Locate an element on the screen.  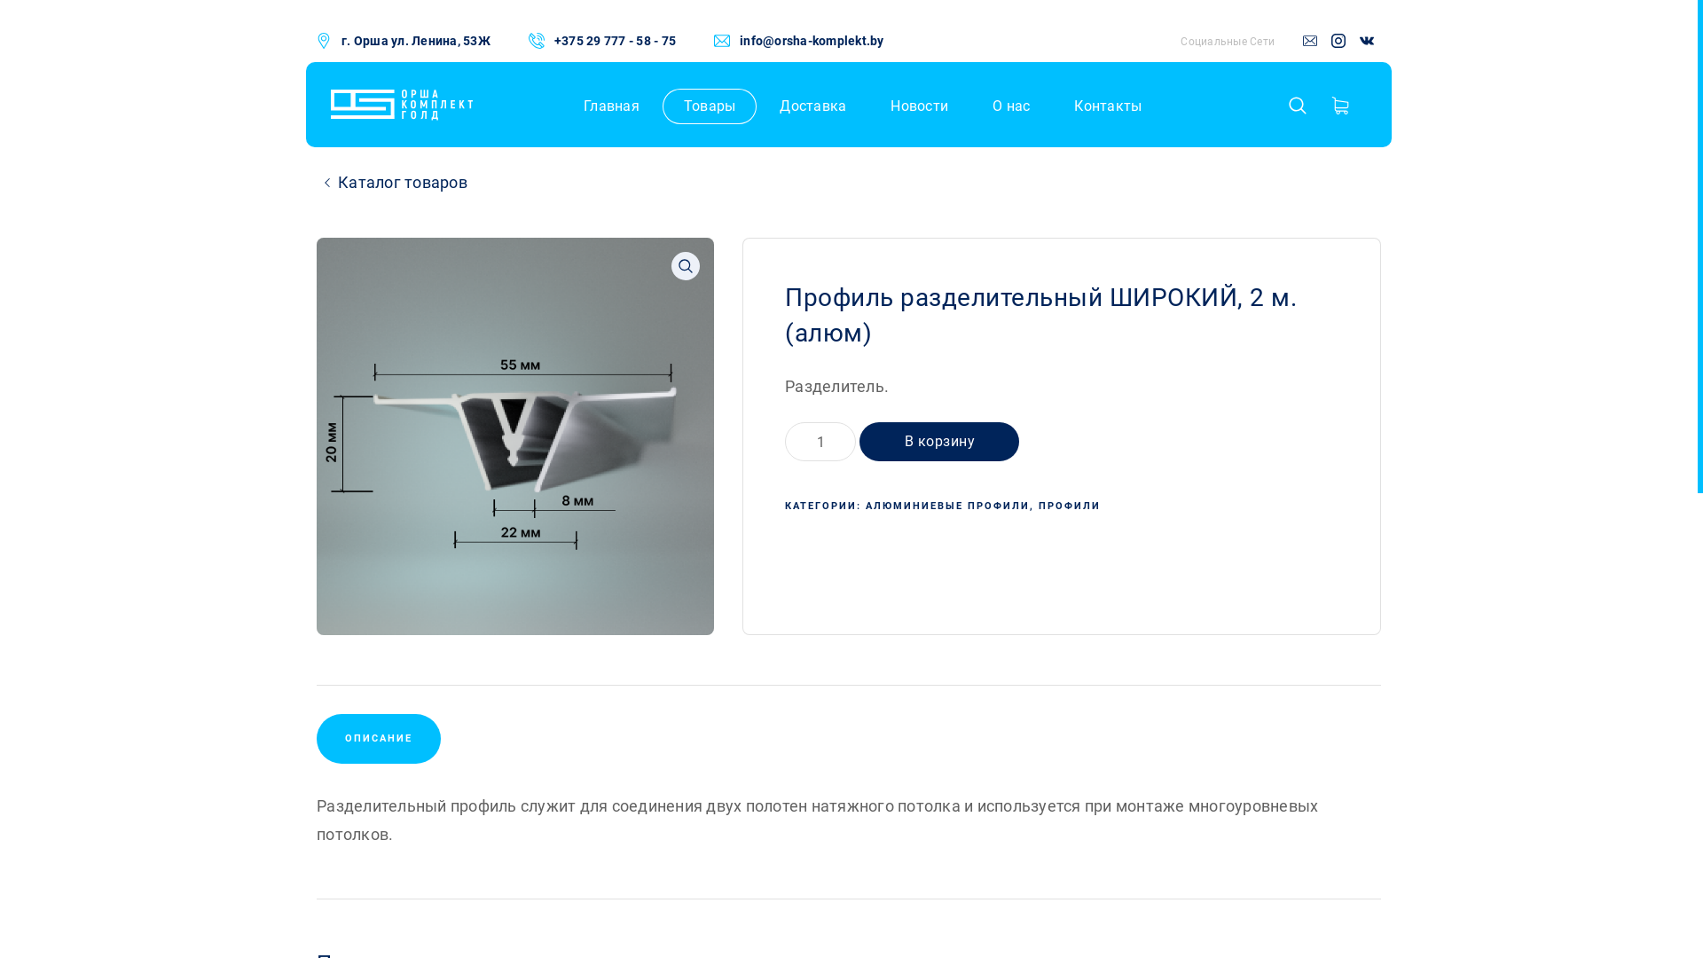
+375 29 777 - 58 - 75 is located at coordinates (616, 41).